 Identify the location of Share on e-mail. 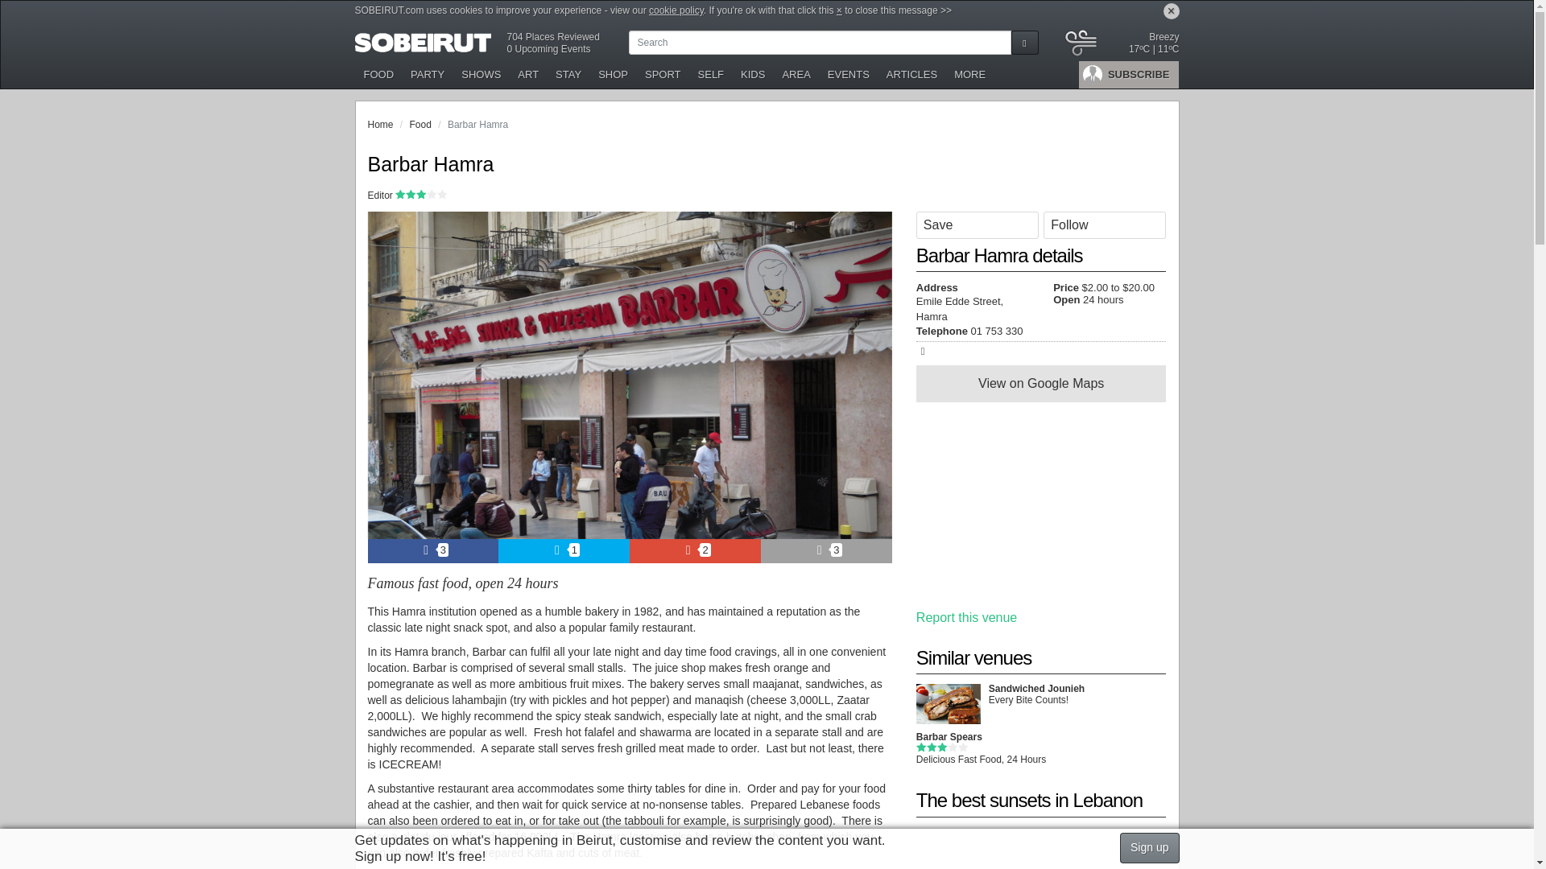
(826, 550).